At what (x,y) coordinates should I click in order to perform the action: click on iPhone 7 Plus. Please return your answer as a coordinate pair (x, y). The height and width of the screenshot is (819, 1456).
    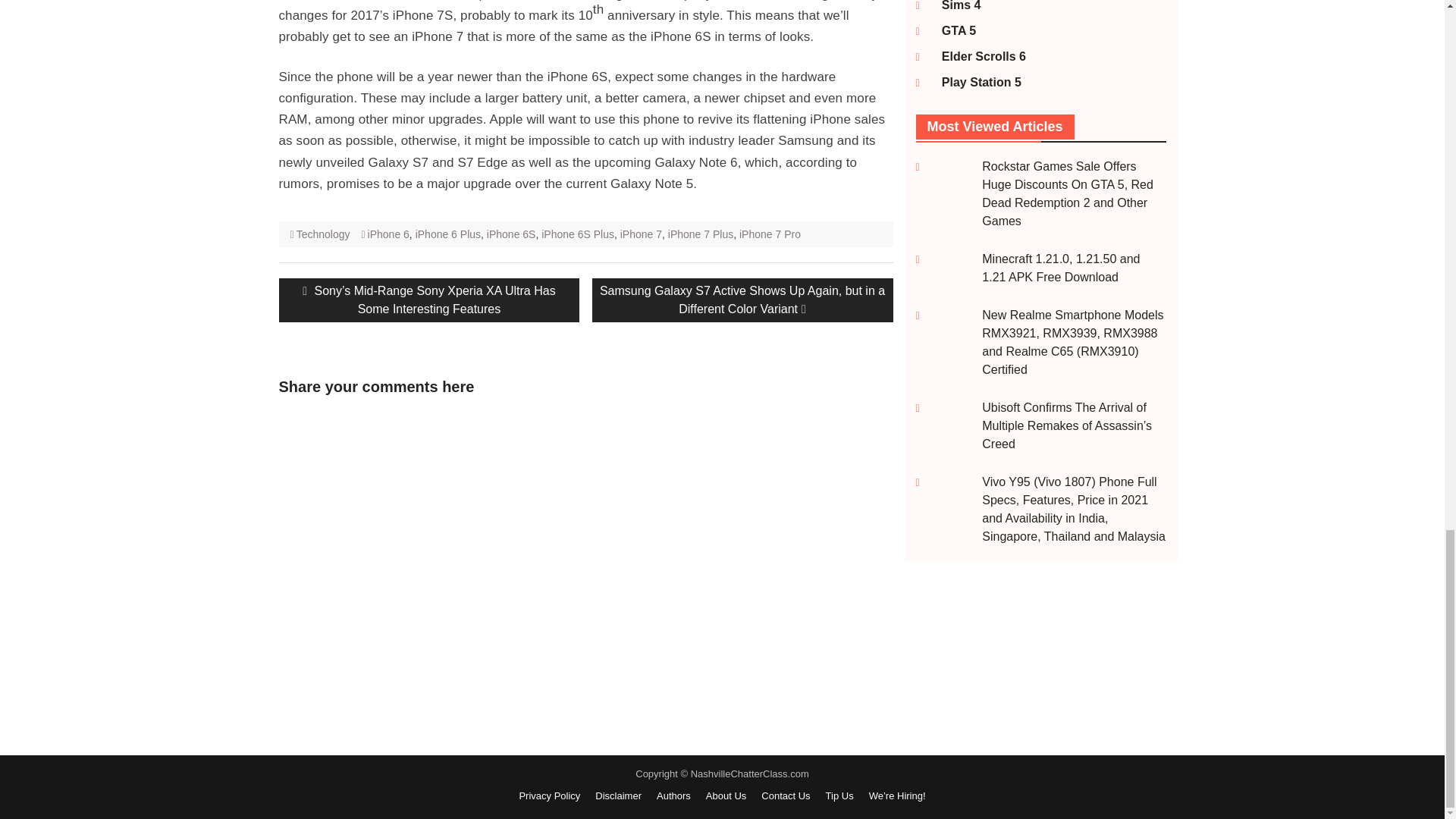
    Looking at the image, I should click on (701, 234).